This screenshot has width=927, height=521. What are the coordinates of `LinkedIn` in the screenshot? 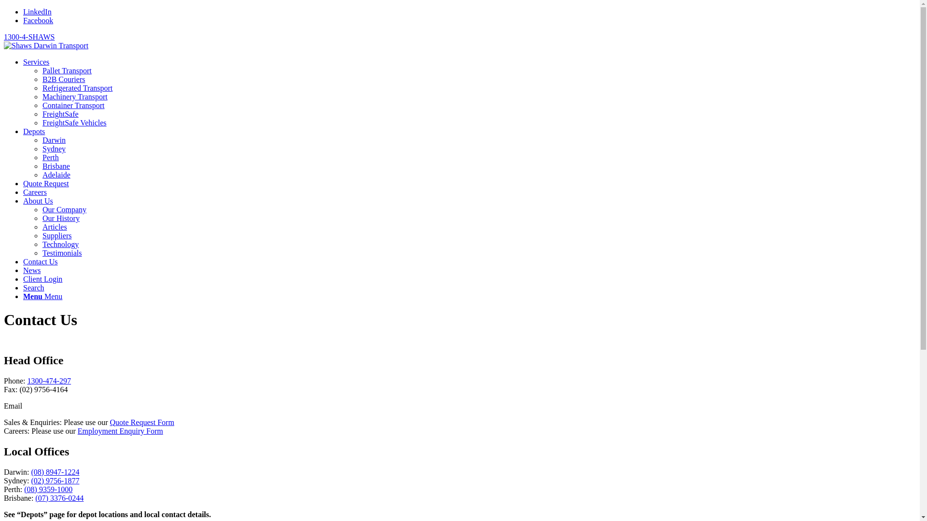 It's located at (38, 12).